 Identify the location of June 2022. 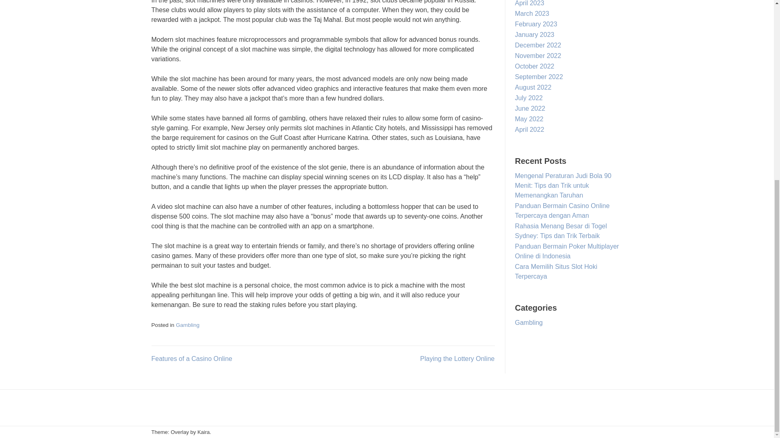
(530, 109).